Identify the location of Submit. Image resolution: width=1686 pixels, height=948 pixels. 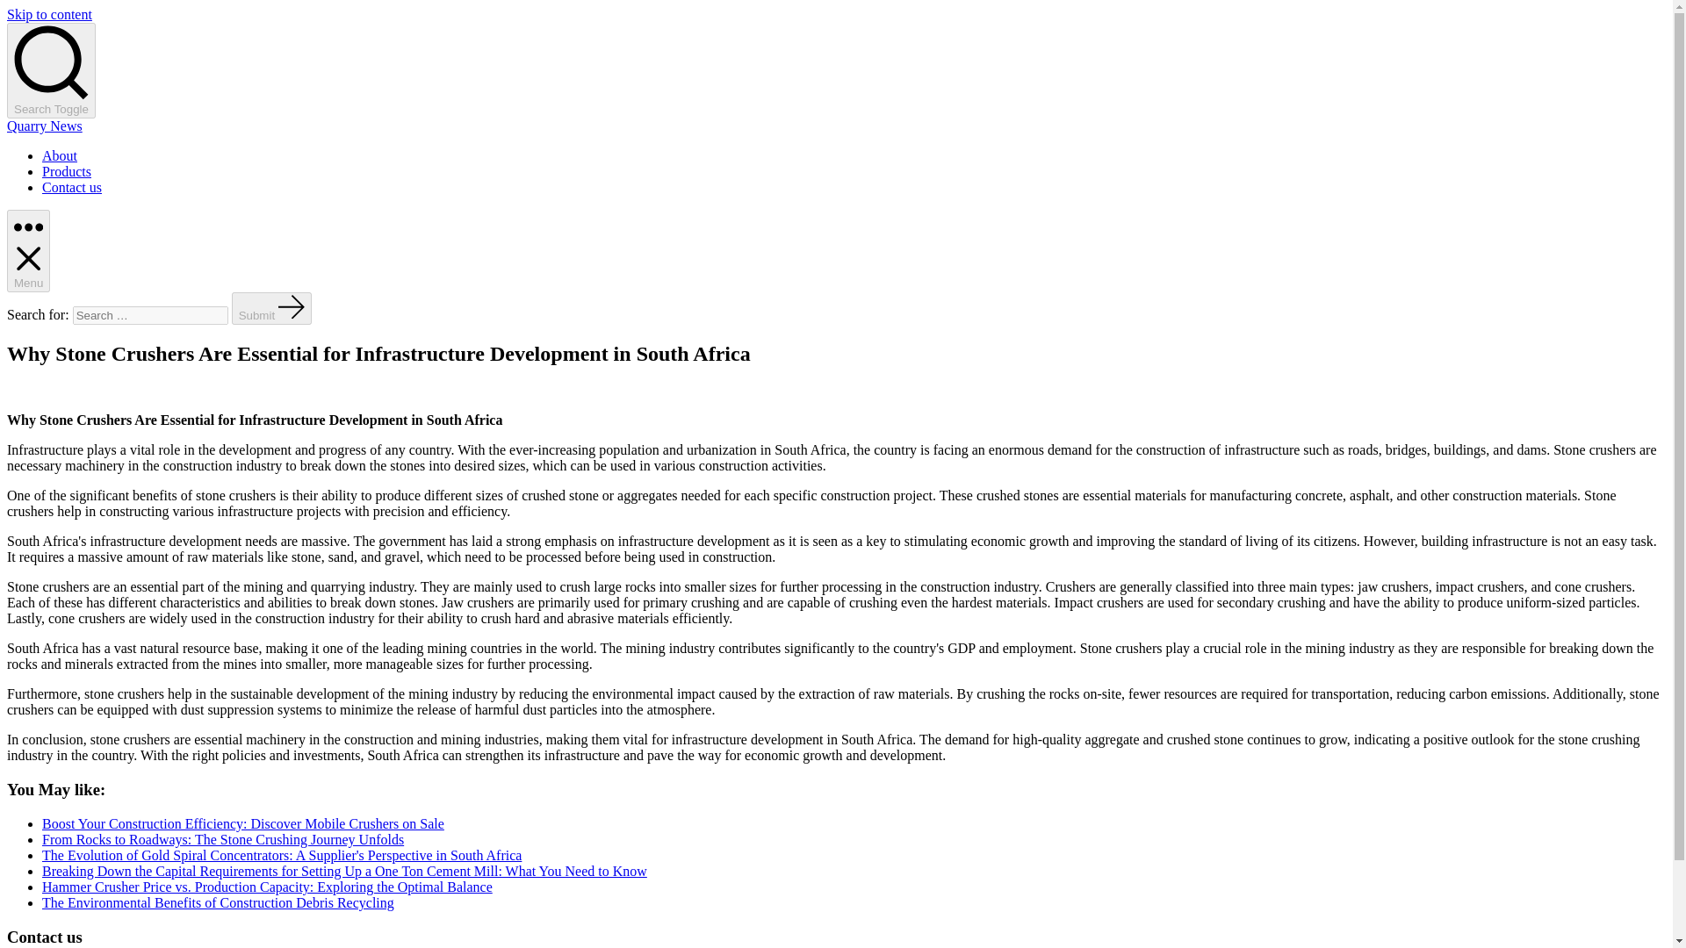
(272, 308).